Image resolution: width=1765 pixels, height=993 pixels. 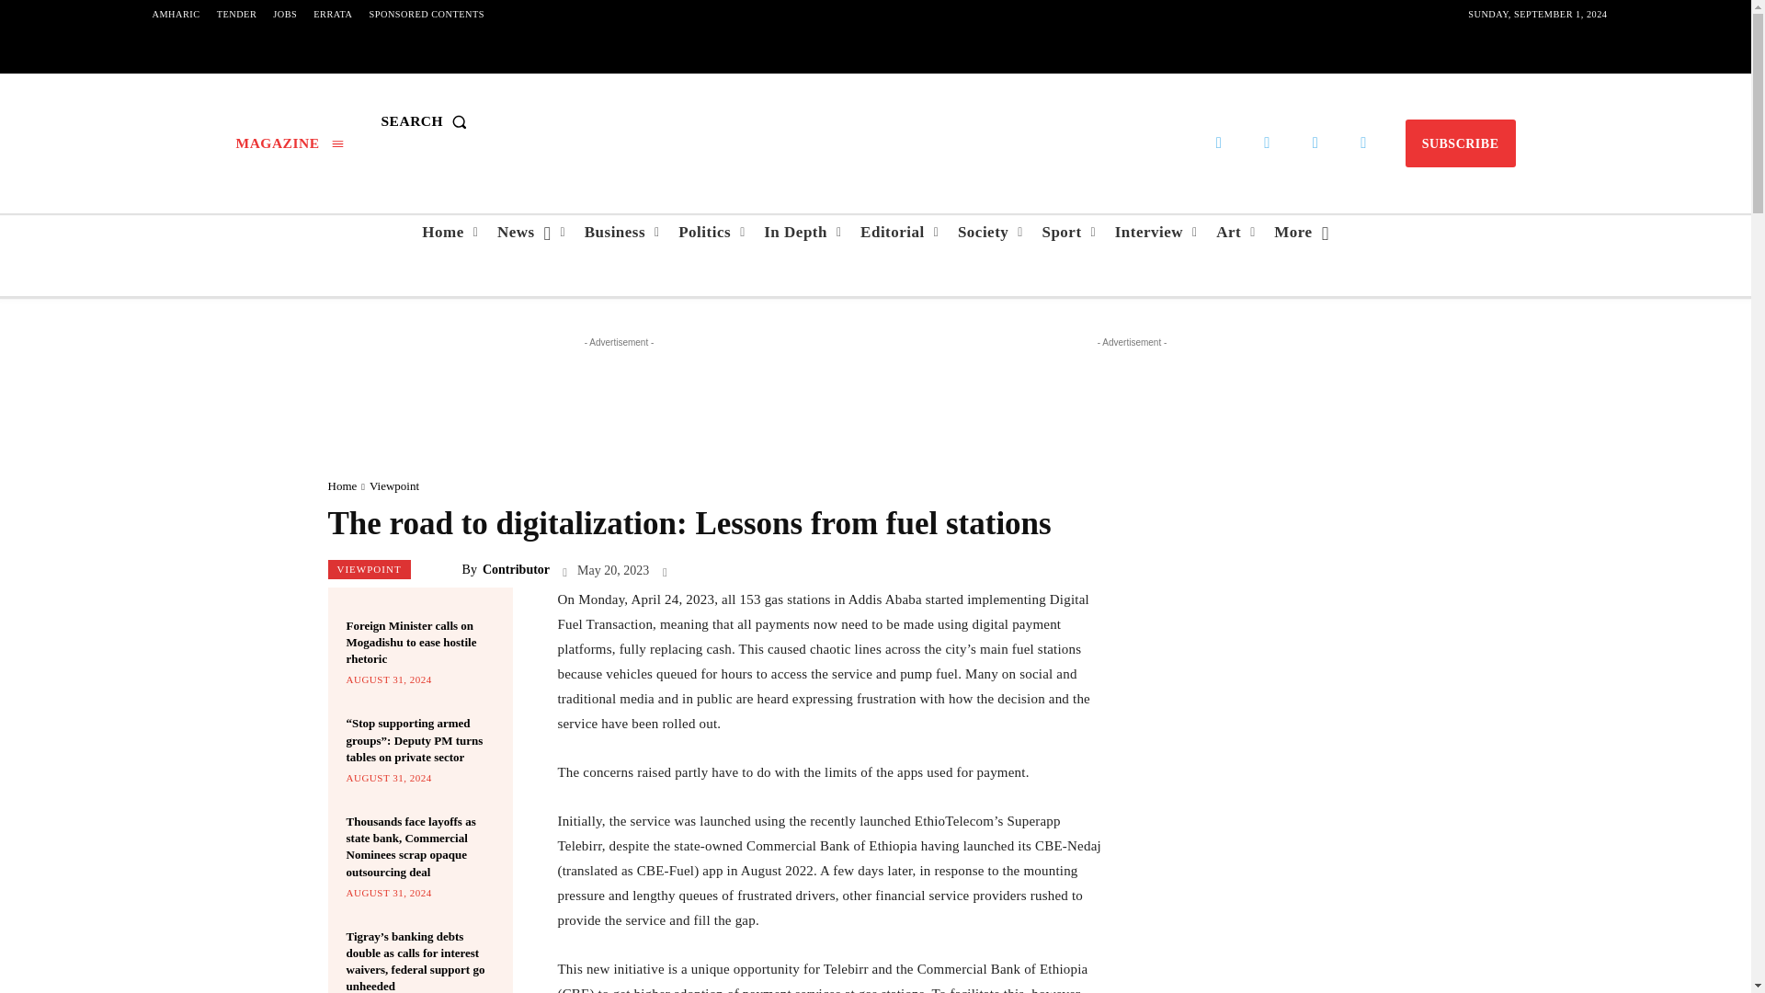 I want to click on JOBS, so click(x=285, y=15).